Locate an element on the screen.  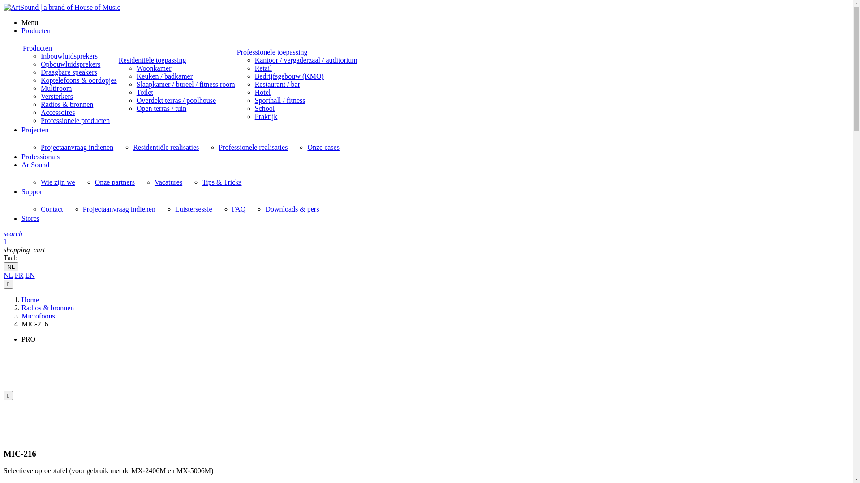
Inbouwluidsprekers is located at coordinates (69, 56).